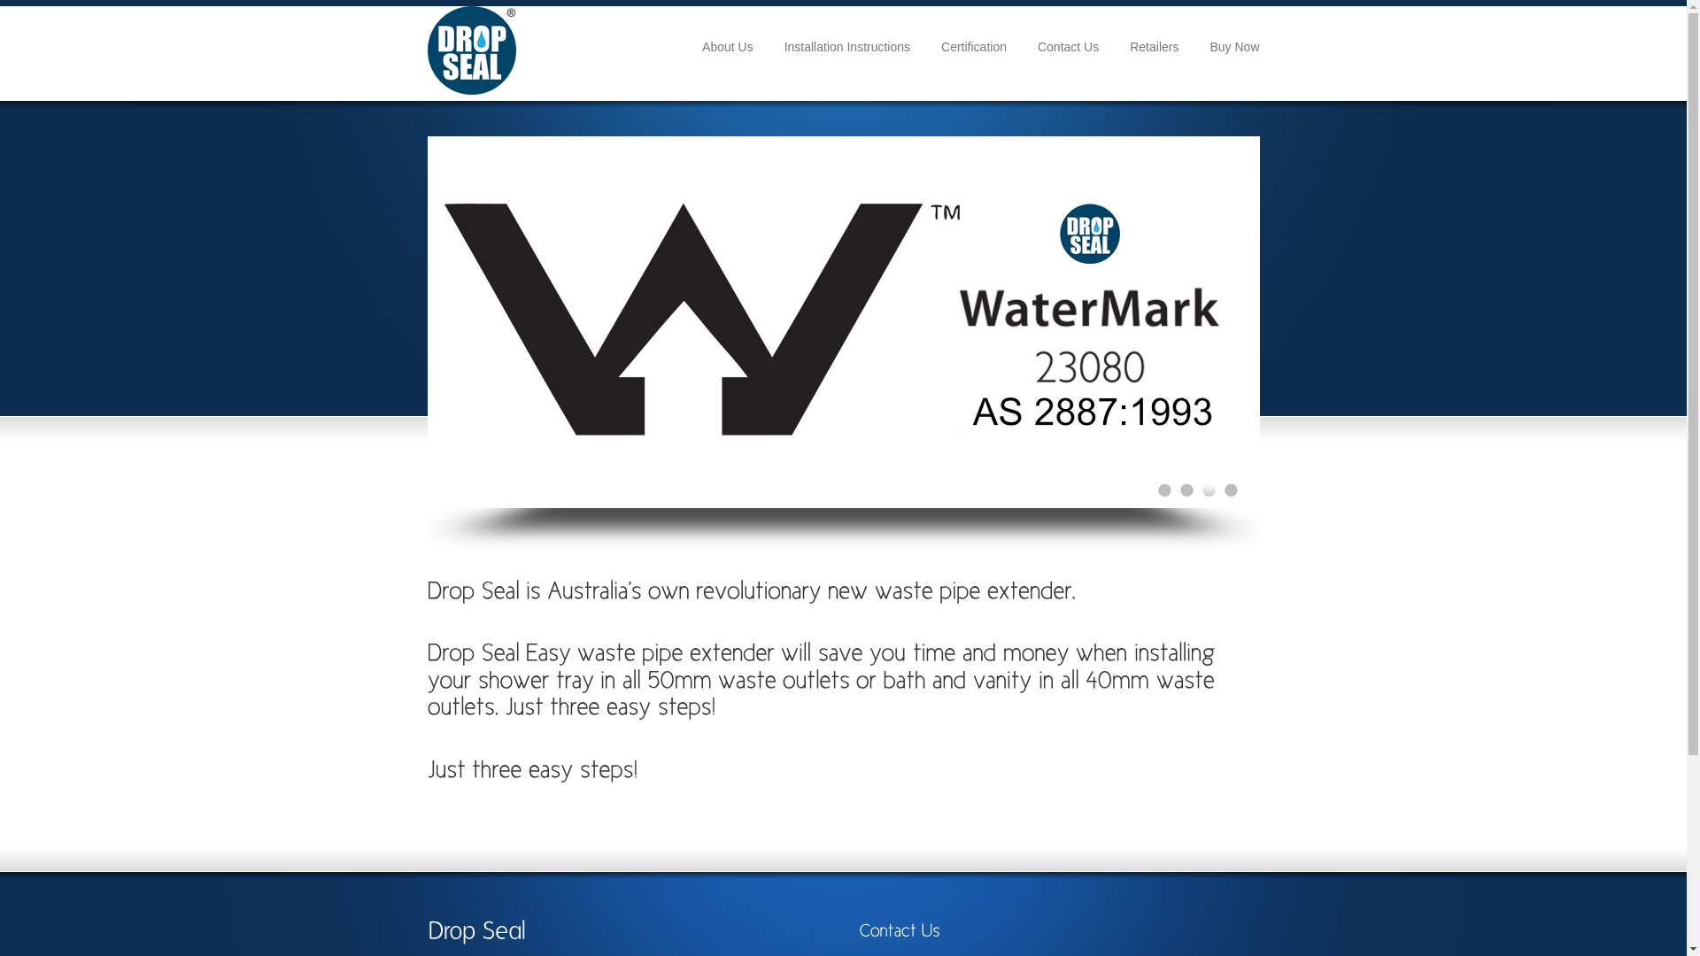 The image size is (1700, 956). What do you see at coordinates (728, 48) in the screenshot?
I see `About Us` at bounding box center [728, 48].